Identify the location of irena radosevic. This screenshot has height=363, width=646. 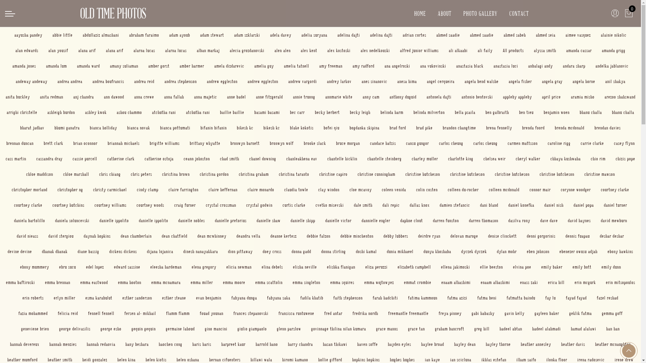
(591, 360).